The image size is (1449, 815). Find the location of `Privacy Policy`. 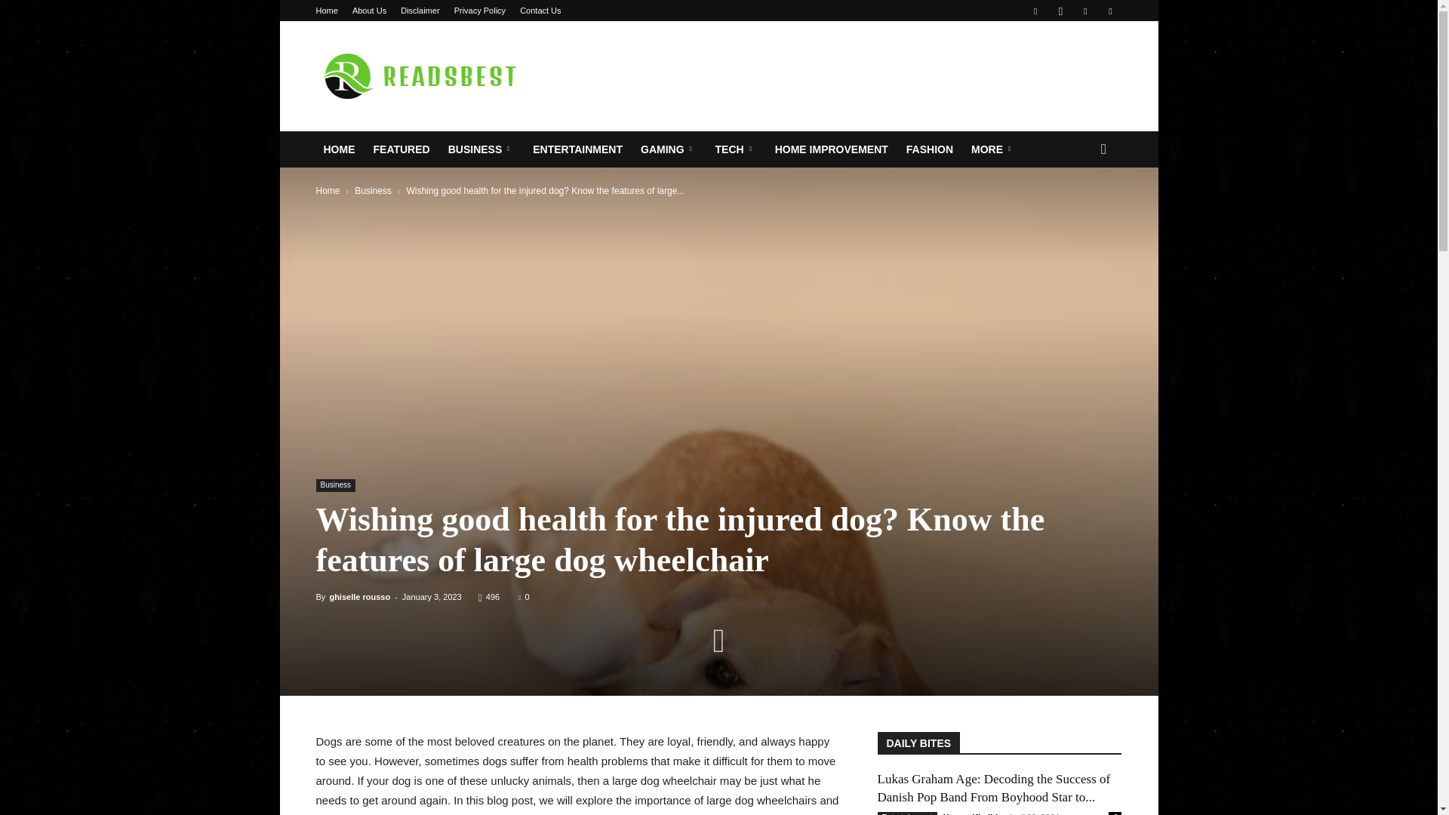

Privacy Policy is located at coordinates (480, 11).